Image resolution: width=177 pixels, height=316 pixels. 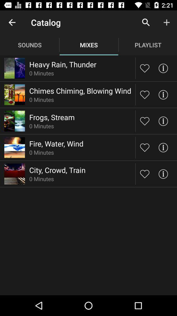 I want to click on favorite, so click(x=145, y=147).